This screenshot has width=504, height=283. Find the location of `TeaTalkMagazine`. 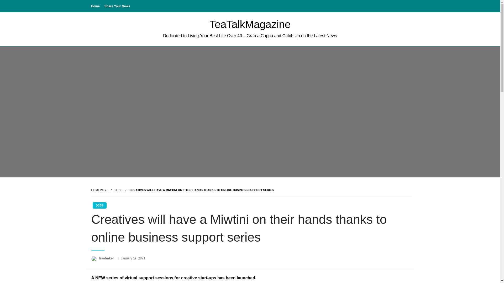

TeaTalkMagazine is located at coordinates (250, 24).